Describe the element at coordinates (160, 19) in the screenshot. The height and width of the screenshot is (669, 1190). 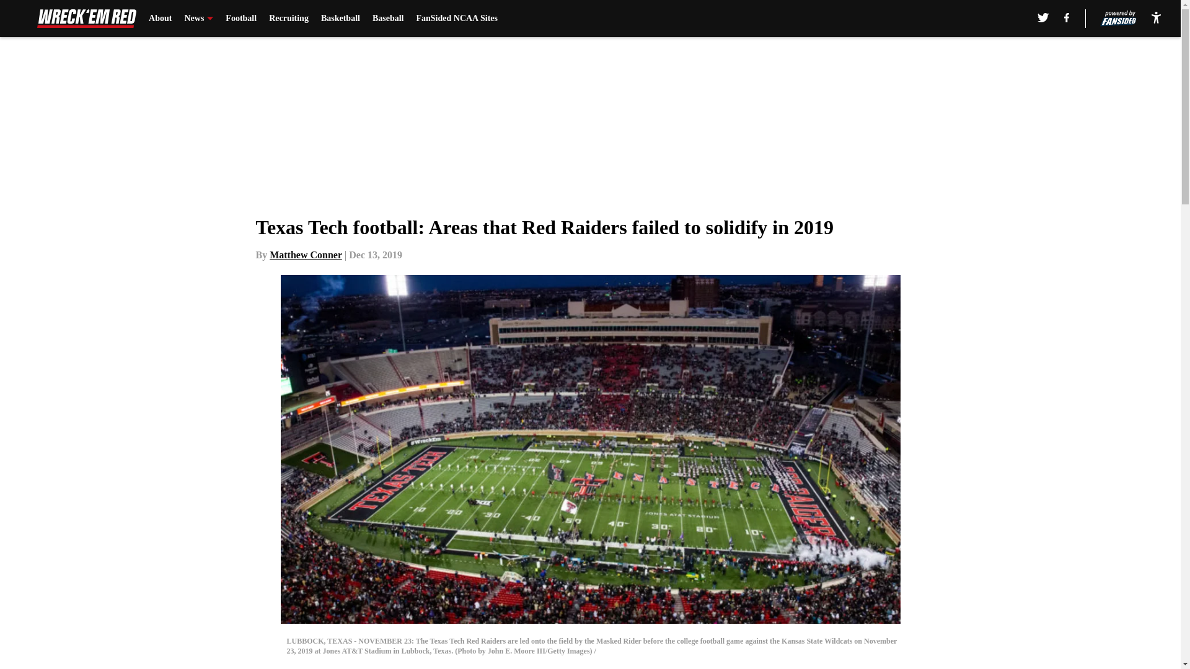
I see `About` at that location.